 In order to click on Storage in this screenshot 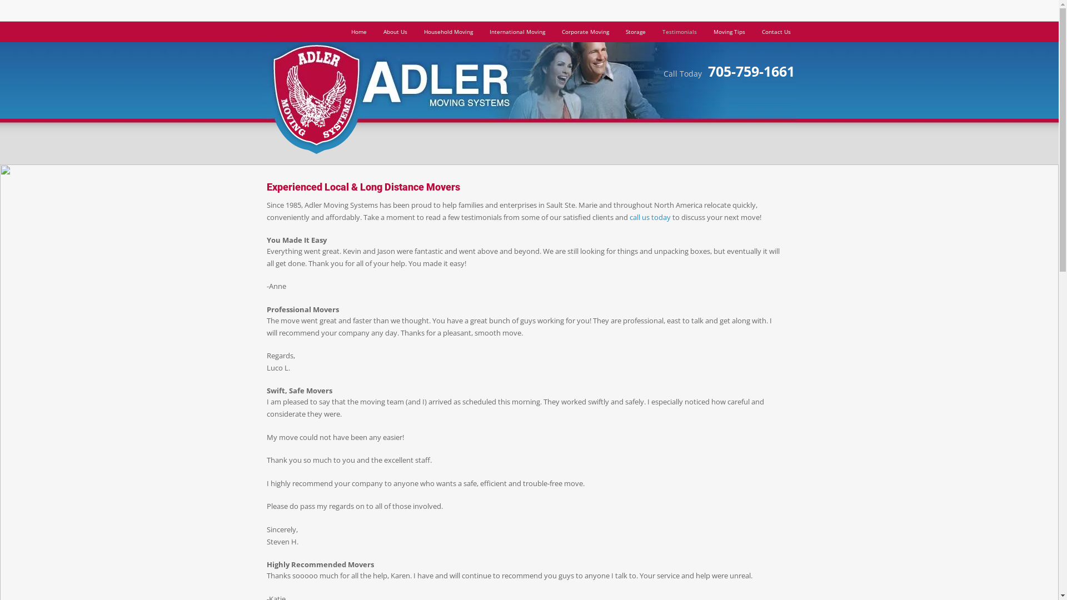, I will do `click(635, 32)`.